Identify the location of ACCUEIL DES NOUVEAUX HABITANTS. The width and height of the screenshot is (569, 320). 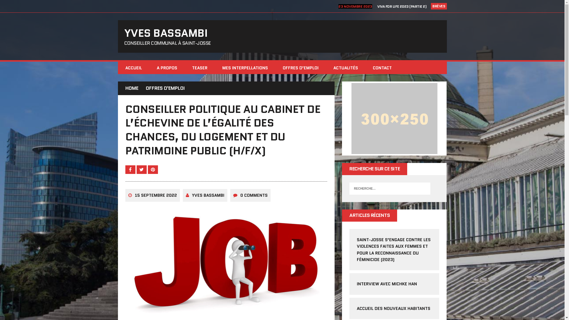
(394, 308).